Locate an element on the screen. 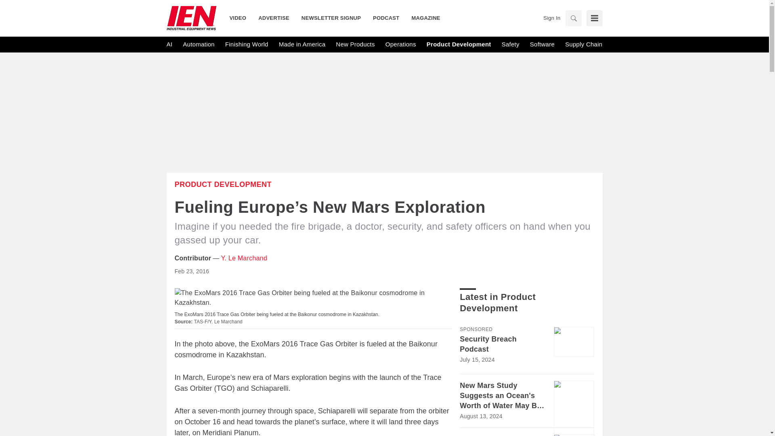 This screenshot has width=775, height=436. Made in America is located at coordinates (302, 44).